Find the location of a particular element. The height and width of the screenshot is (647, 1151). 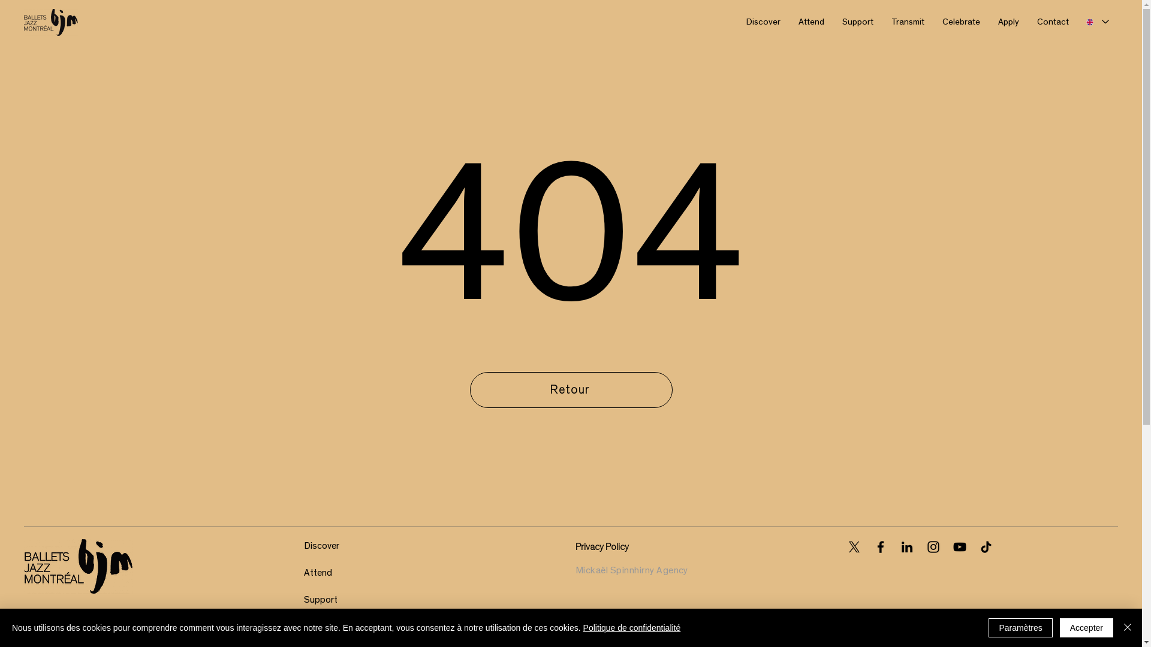

Attend is located at coordinates (318, 573).